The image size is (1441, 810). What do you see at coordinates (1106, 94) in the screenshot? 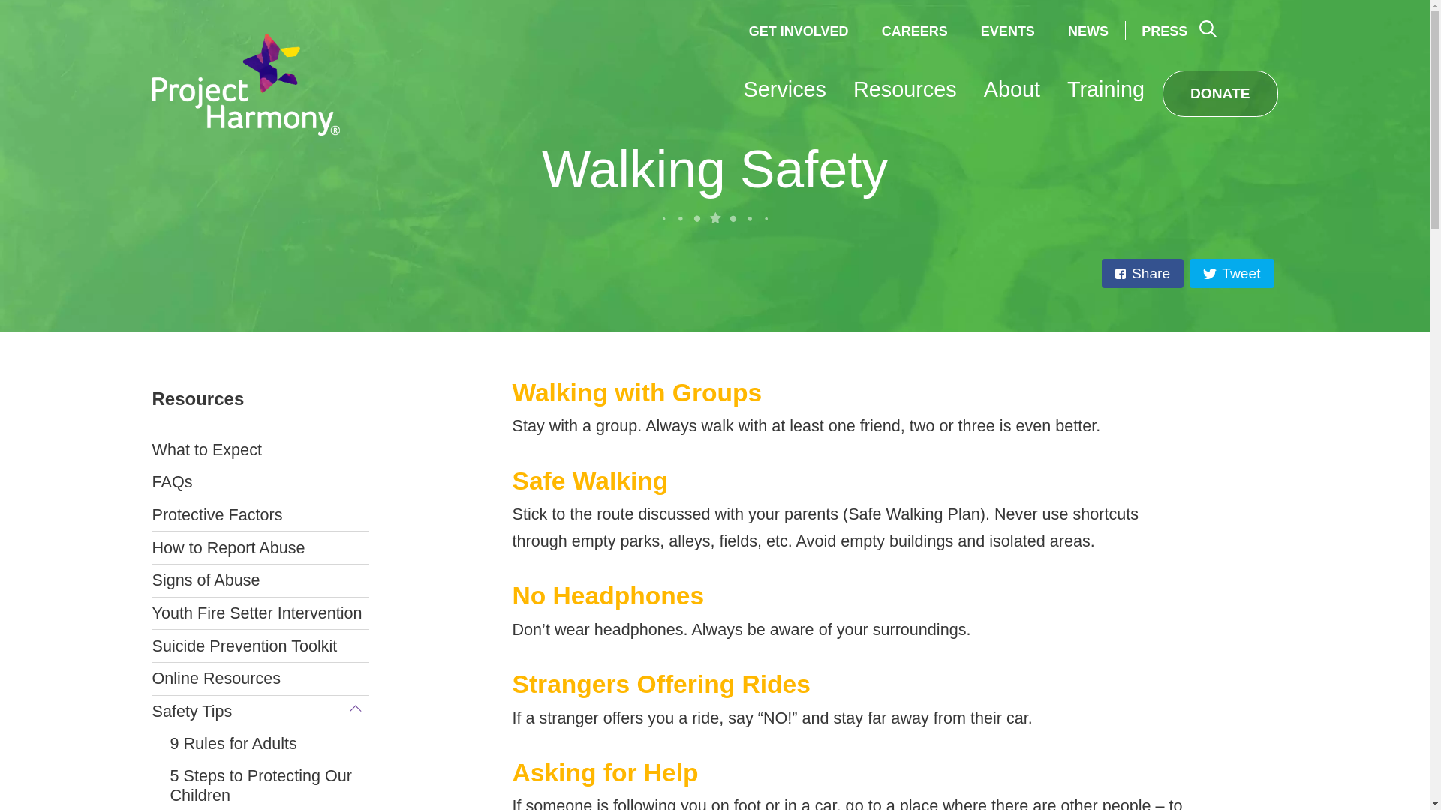
I see `Increasing awareness on issues regarding child abuse` at bounding box center [1106, 94].